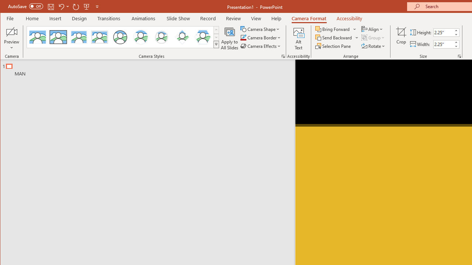  What do you see at coordinates (120, 37) in the screenshot?
I see `Simple Frame Circle` at bounding box center [120, 37].